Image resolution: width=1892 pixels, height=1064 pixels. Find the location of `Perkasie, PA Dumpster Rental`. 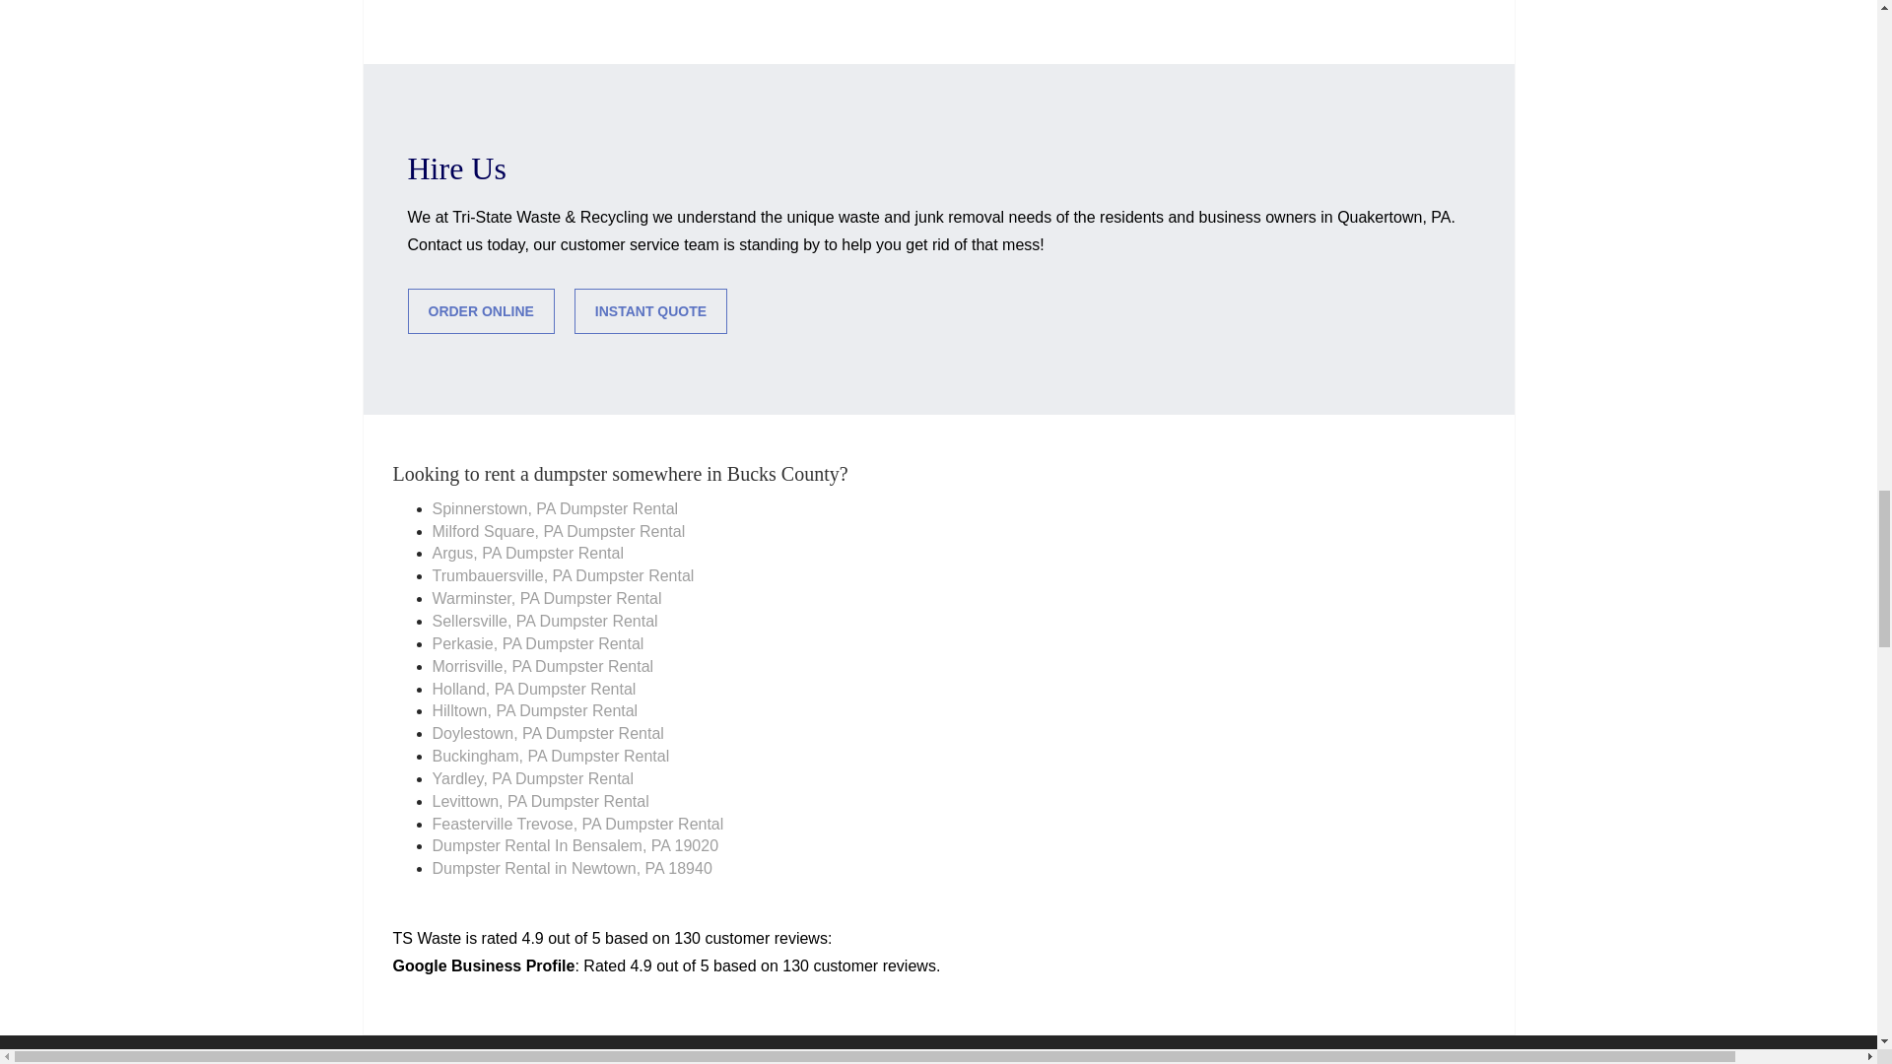

Perkasie, PA Dumpster Rental is located at coordinates (536, 644).